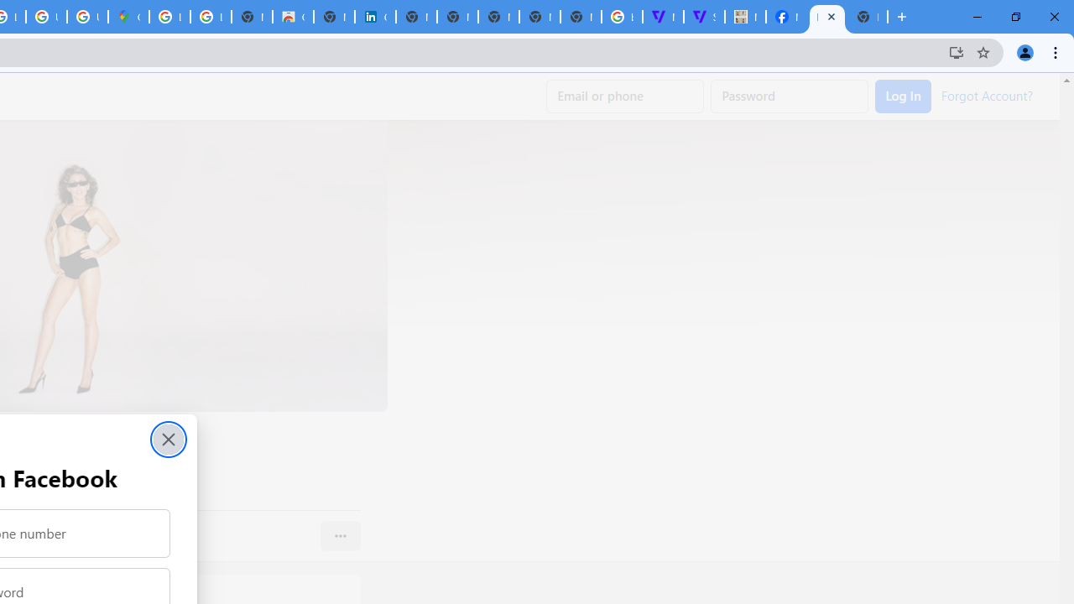 The width and height of the screenshot is (1074, 604). Describe the element at coordinates (293, 17) in the screenshot. I see `Chrome Web Store` at that location.